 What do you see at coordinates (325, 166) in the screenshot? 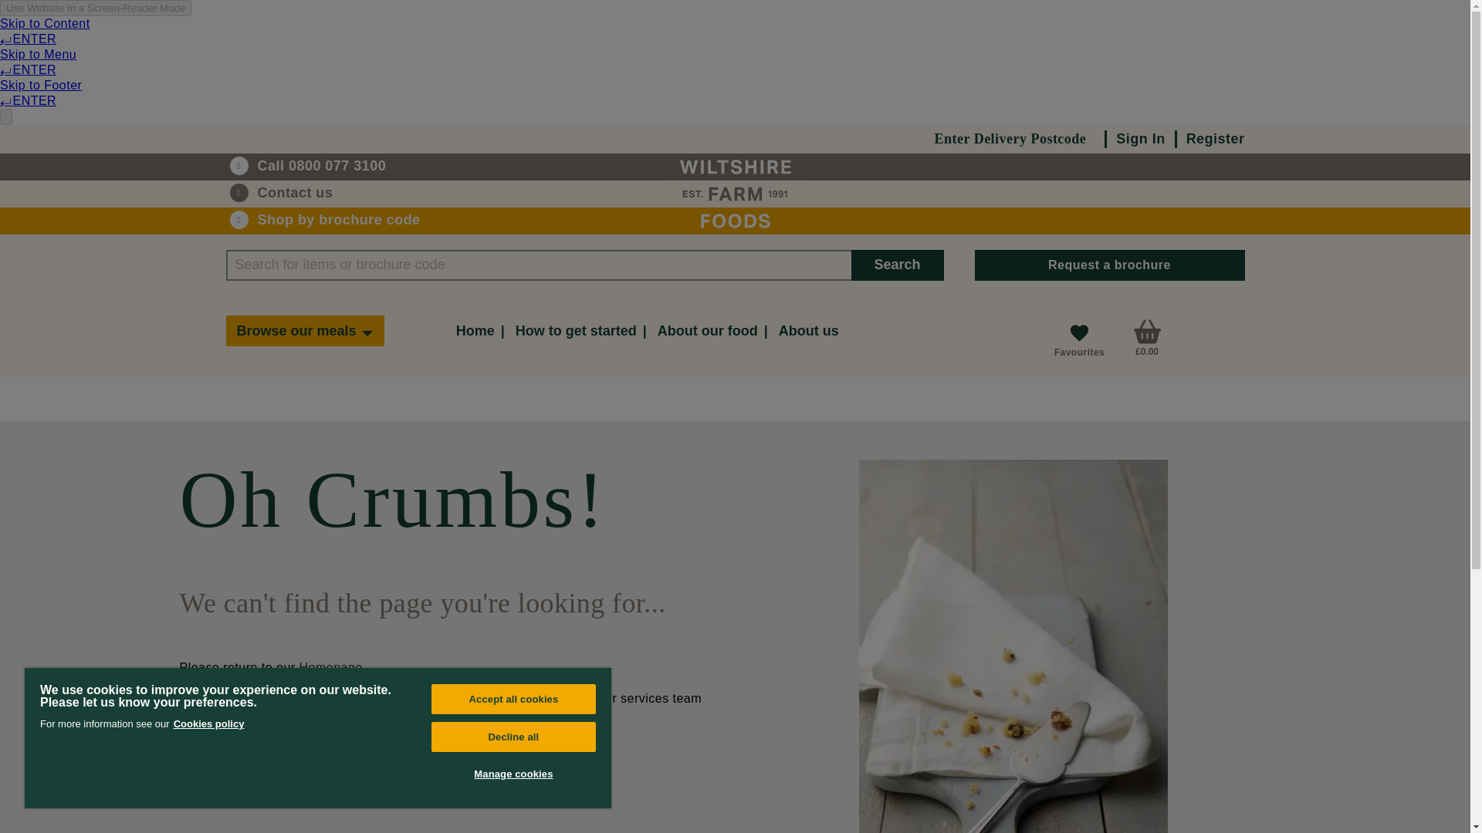
I see `0800 077 3100` at bounding box center [325, 166].